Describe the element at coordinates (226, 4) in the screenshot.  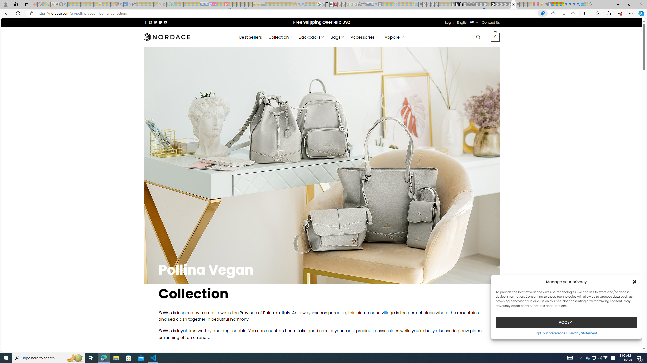
I see `Latest Politics News & Archive | Newsweek.com - Sleeping` at that location.